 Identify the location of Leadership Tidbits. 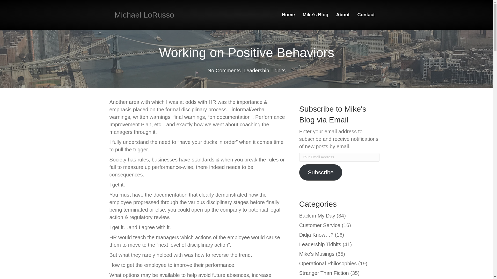
(264, 71).